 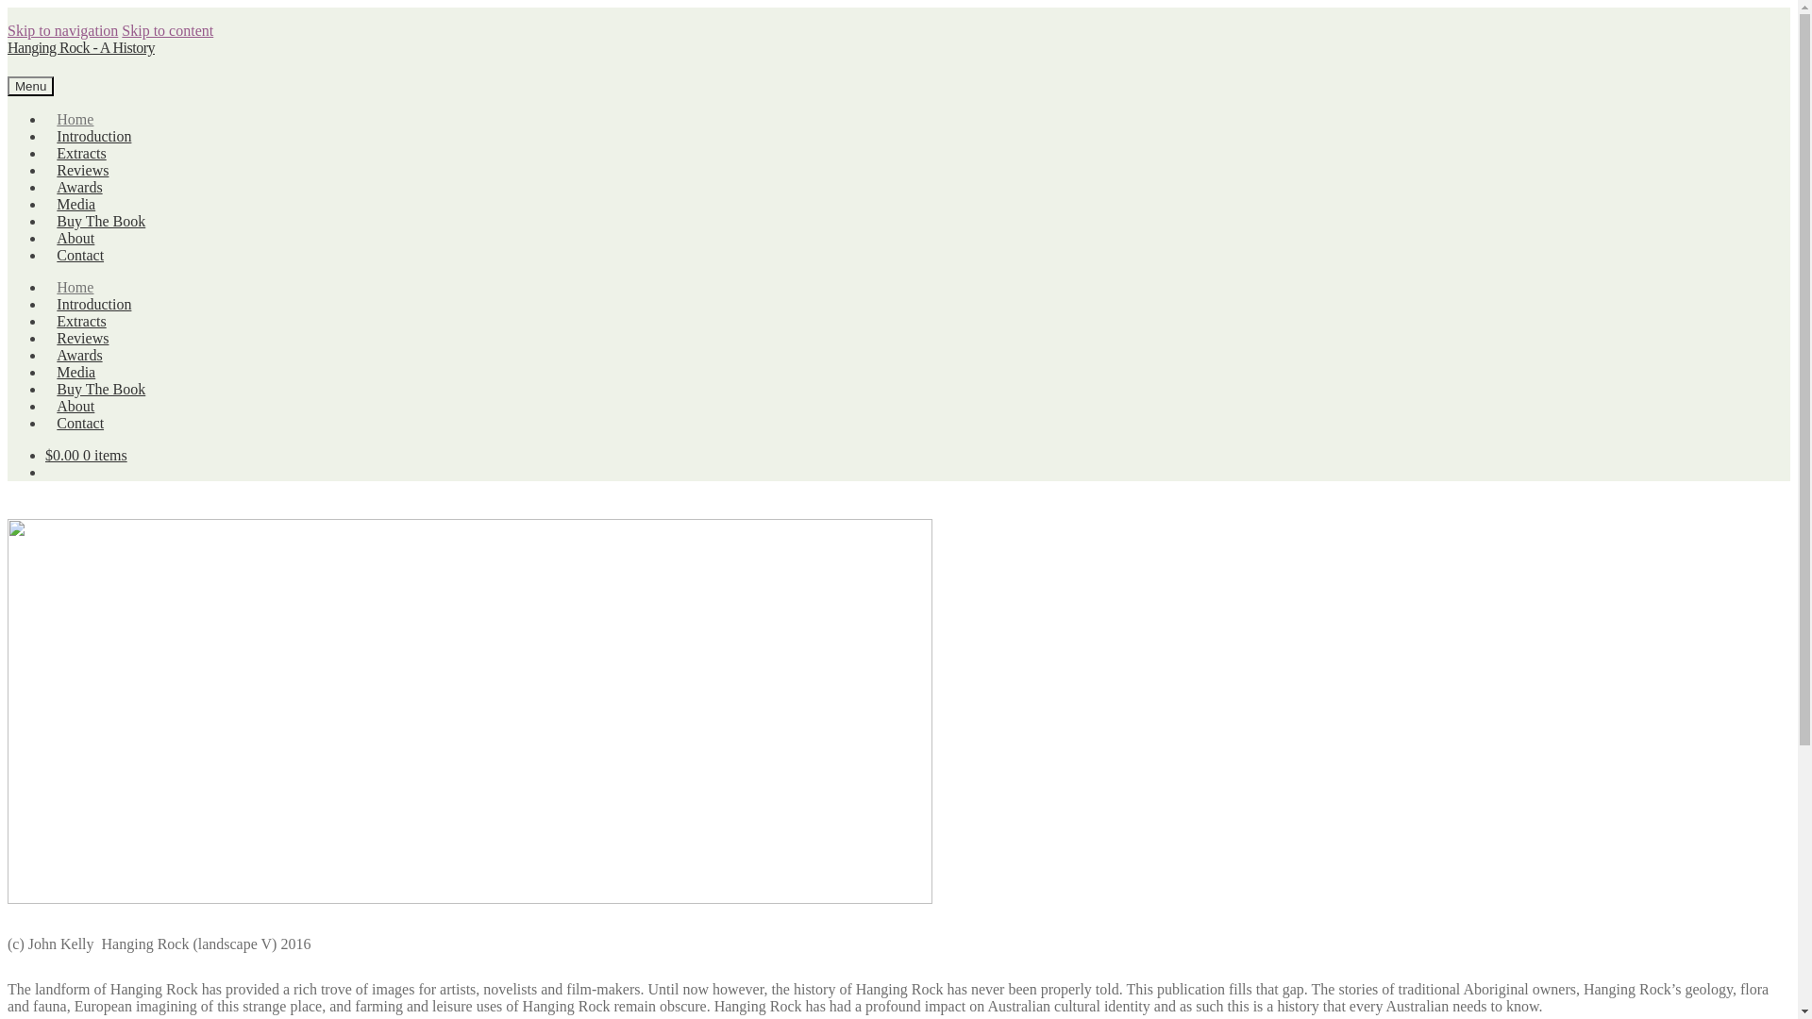 I want to click on Home, so click(x=75, y=288).